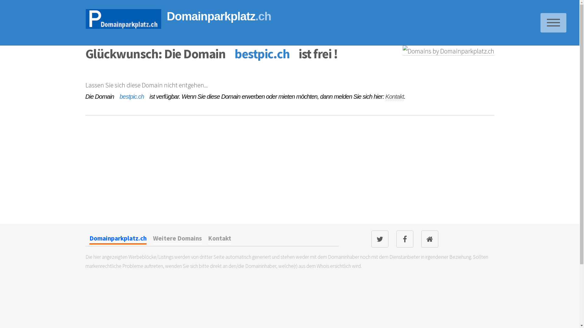  What do you see at coordinates (395, 97) in the screenshot?
I see `Kontakt` at bounding box center [395, 97].